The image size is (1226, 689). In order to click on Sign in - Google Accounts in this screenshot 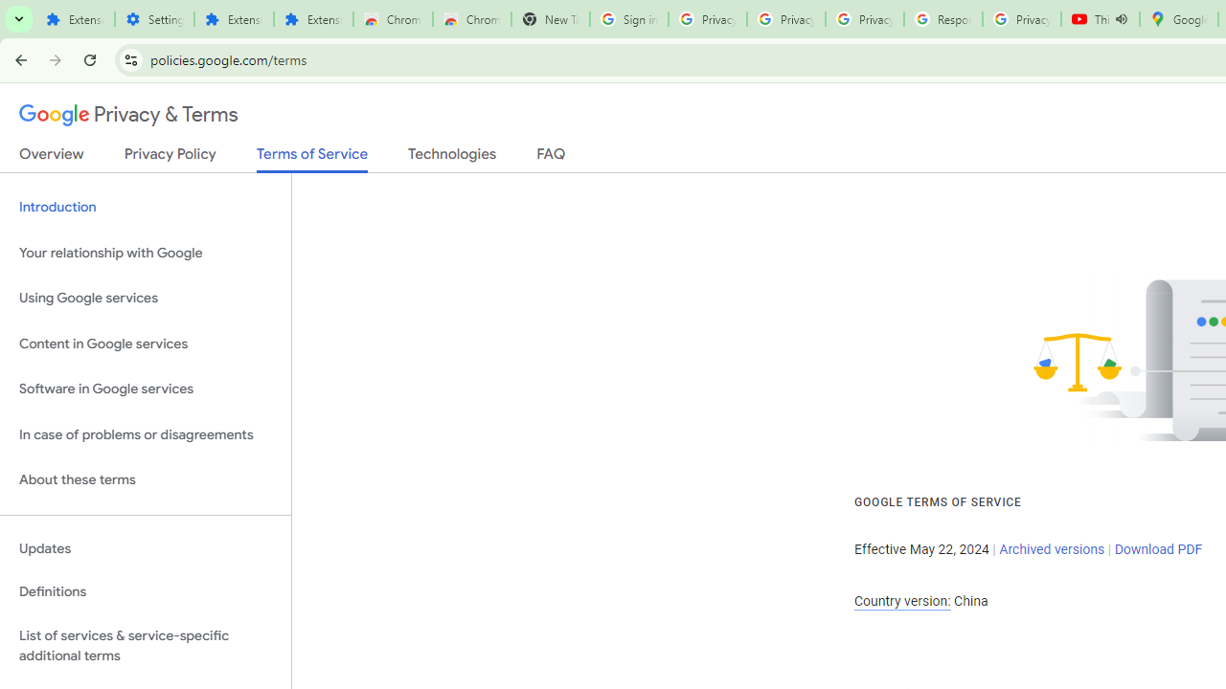, I will do `click(628, 19)`.